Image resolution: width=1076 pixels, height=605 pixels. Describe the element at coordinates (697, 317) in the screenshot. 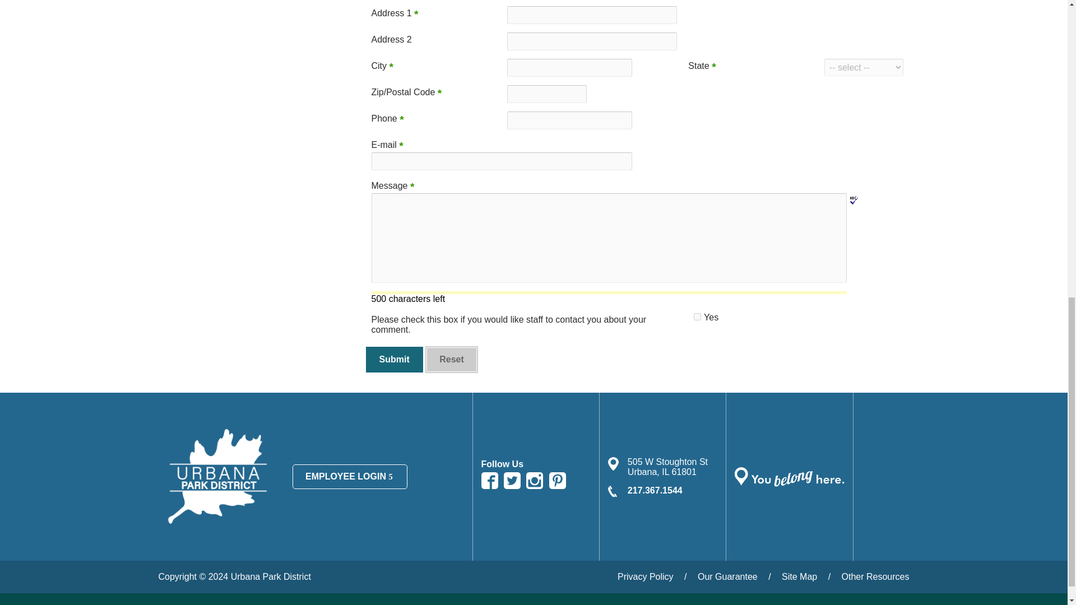

I see `Yes` at that location.